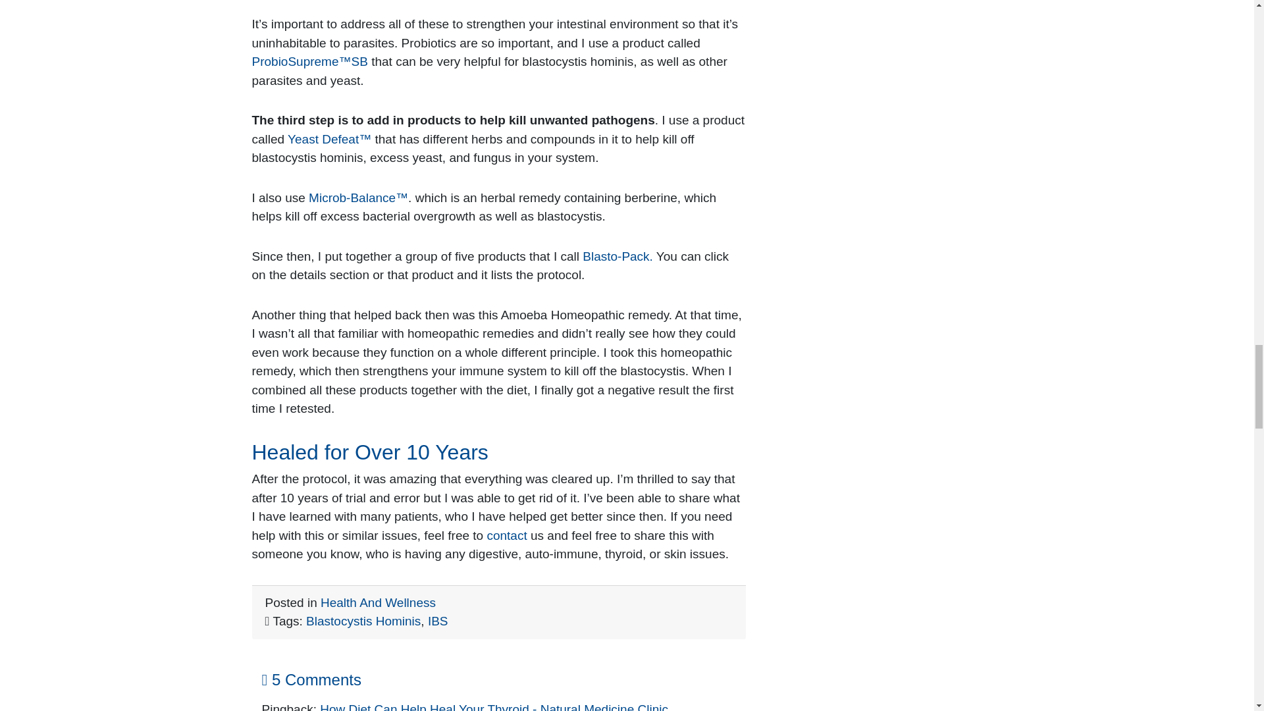 This screenshot has height=711, width=1264. Describe the element at coordinates (507, 536) in the screenshot. I see `contact` at that location.